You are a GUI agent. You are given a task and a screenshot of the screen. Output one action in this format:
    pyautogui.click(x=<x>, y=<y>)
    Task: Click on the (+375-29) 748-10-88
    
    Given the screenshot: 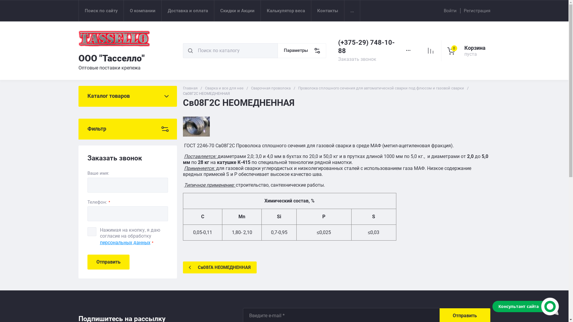 What is the action you would take?
    pyautogui.click(x=366, y=47)
    